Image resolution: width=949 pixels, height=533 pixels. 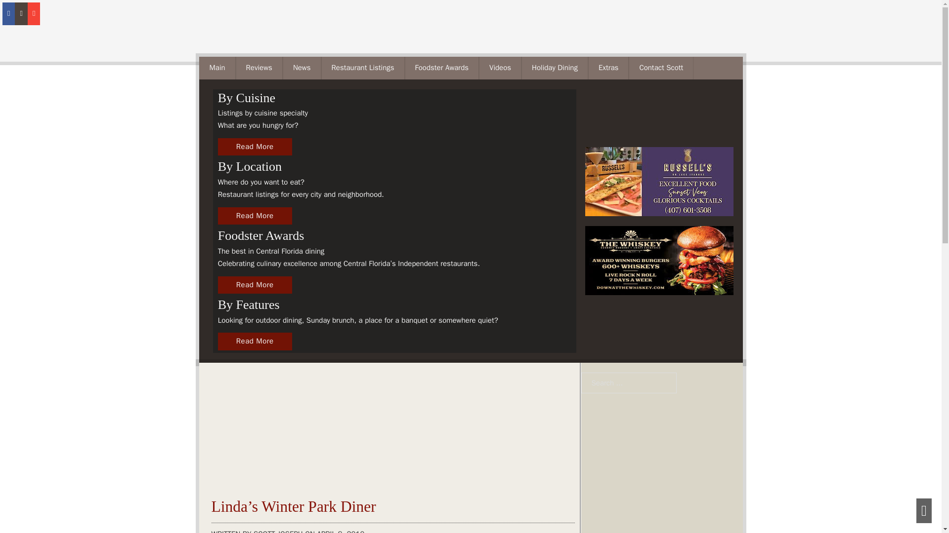 What do you see at coordinates (255, 147) in the screenshot?
I see `Restaurant Listings By Location` at bounding box center [255, 147].